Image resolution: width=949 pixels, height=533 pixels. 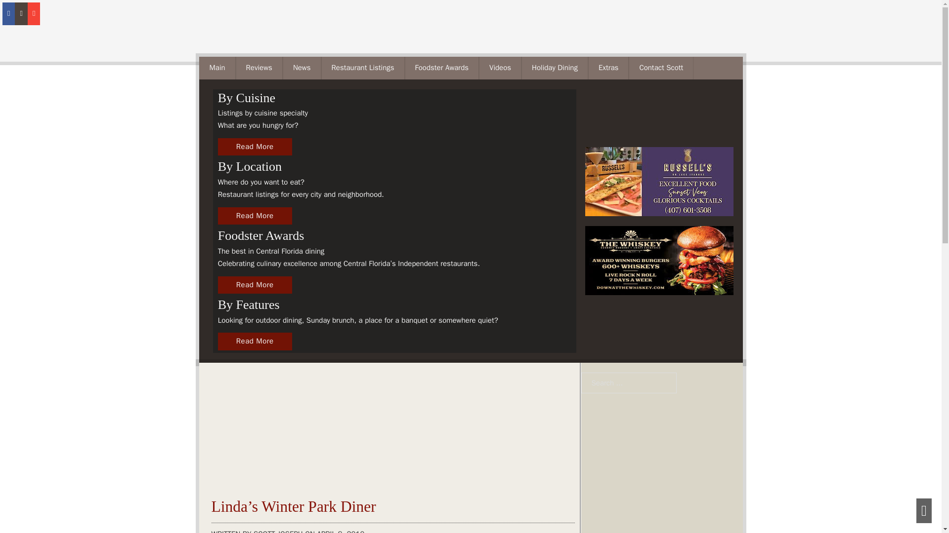 What do you see at coordinates (255, 147) in the screenshot?
I see `Restaurant Listings By Location` at bounding box center [255, 147].